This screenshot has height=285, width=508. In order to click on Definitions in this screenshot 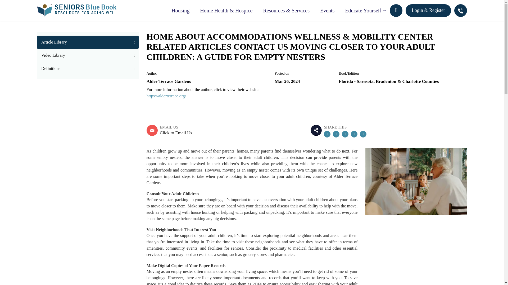, I will do `click(88, 69)`.